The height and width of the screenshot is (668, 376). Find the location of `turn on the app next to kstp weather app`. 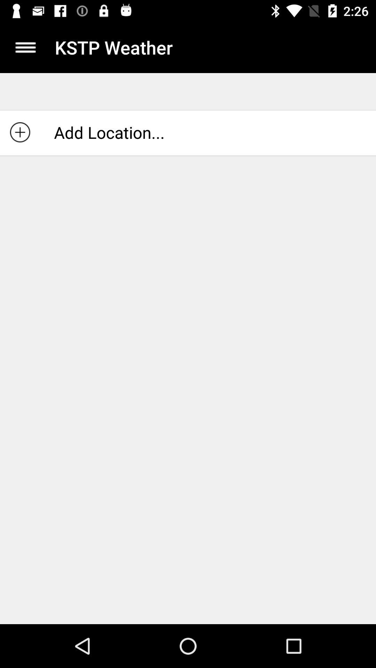

turn on the app next to kstp weather app is located at coordinates (25, 47).